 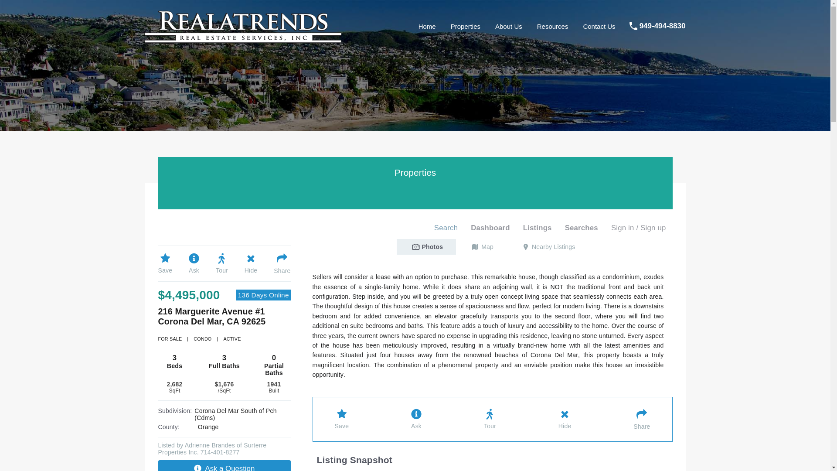 What do you see at coordinates (427, 26) in the screenshot?
I see `Home` at bounding box center [427, 26].